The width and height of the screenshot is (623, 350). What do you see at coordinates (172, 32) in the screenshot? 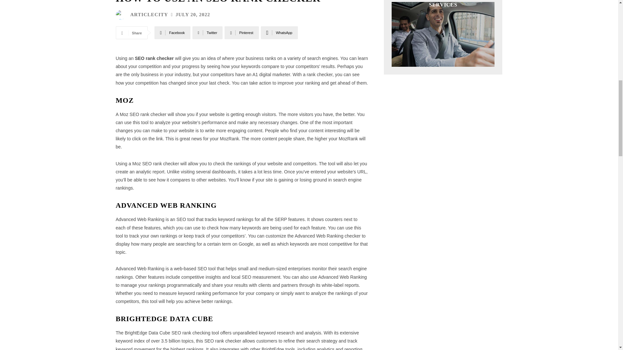
I see `Facebook` at bounding box center [172, 32].